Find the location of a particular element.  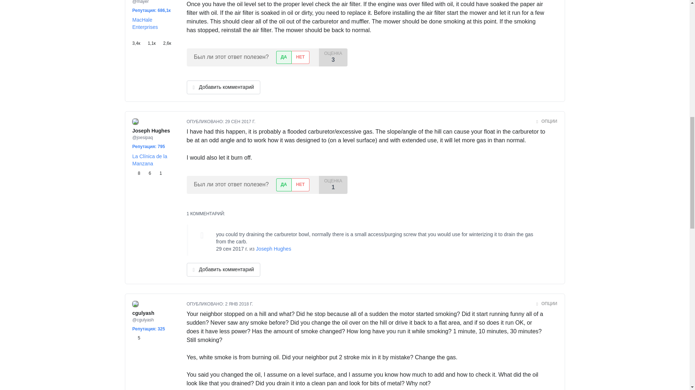

Tue, 02 Jan 2018 13:03:06 -0700 is located at coordinates (239, 304).